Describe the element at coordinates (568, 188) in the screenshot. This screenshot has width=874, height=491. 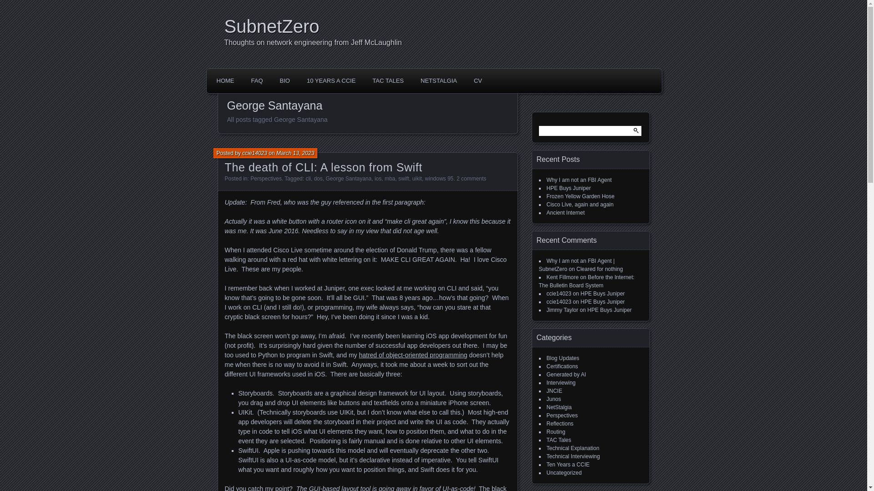
I see `HPE Buys Juniper` at that location.